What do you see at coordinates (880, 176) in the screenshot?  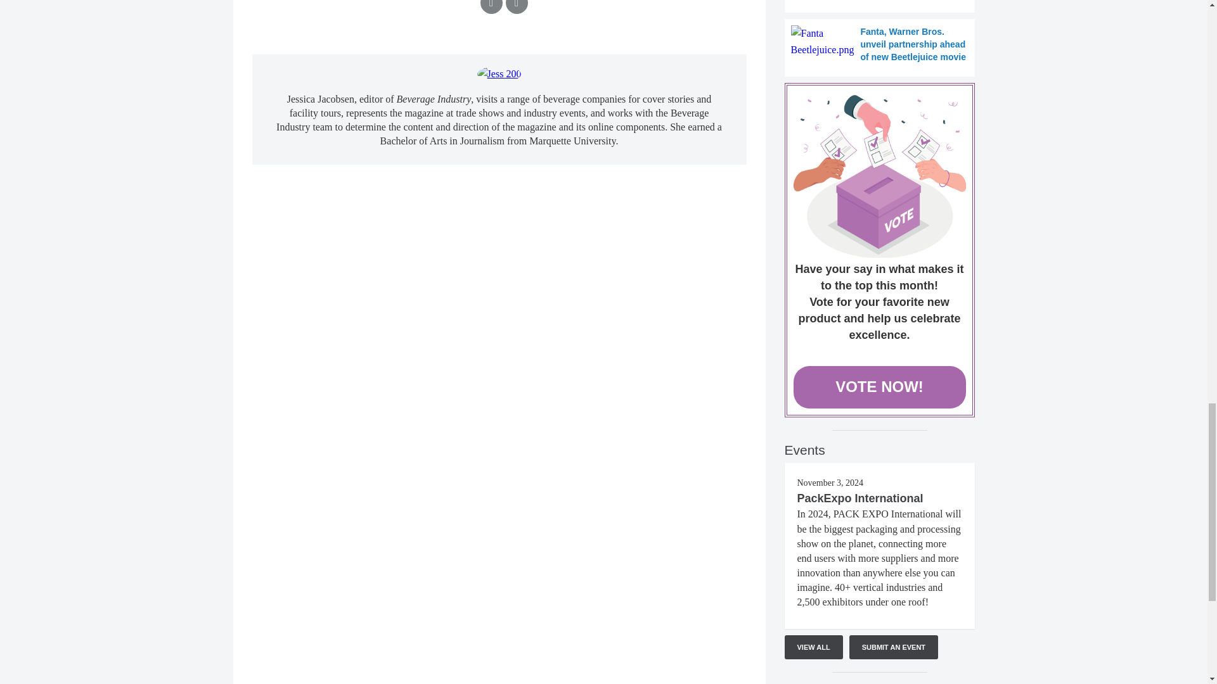 I see `Vote` at bounding box center [880, 176].